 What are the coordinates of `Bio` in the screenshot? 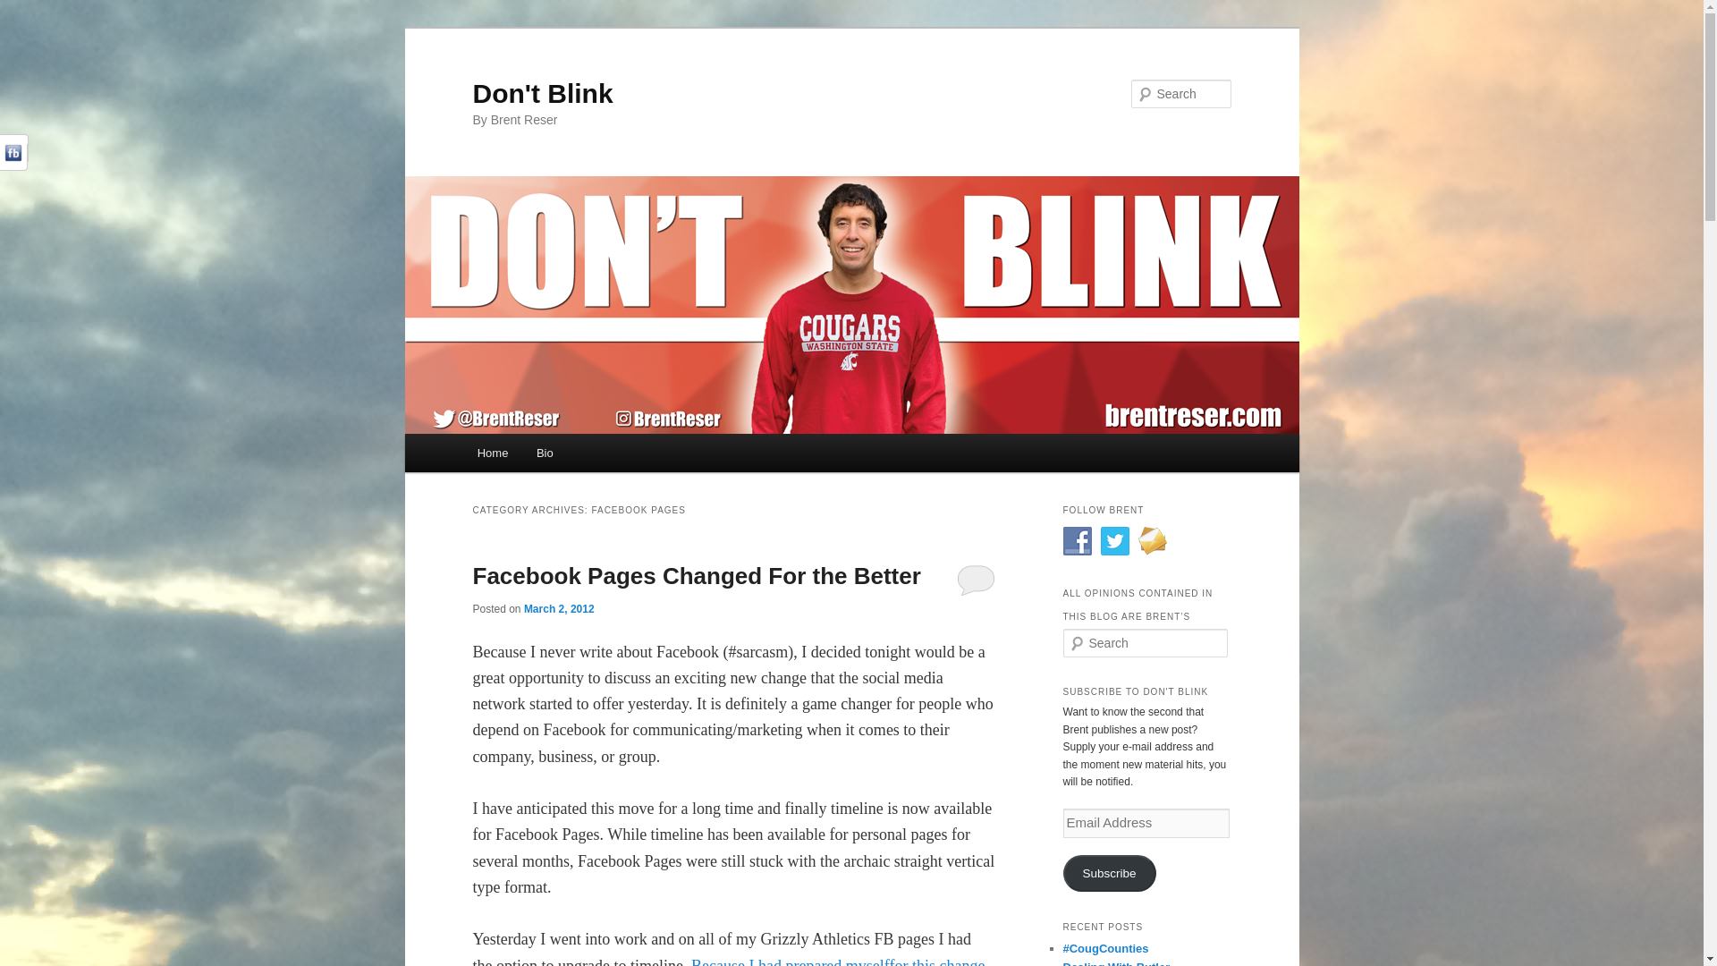 It's located at (544, 453).